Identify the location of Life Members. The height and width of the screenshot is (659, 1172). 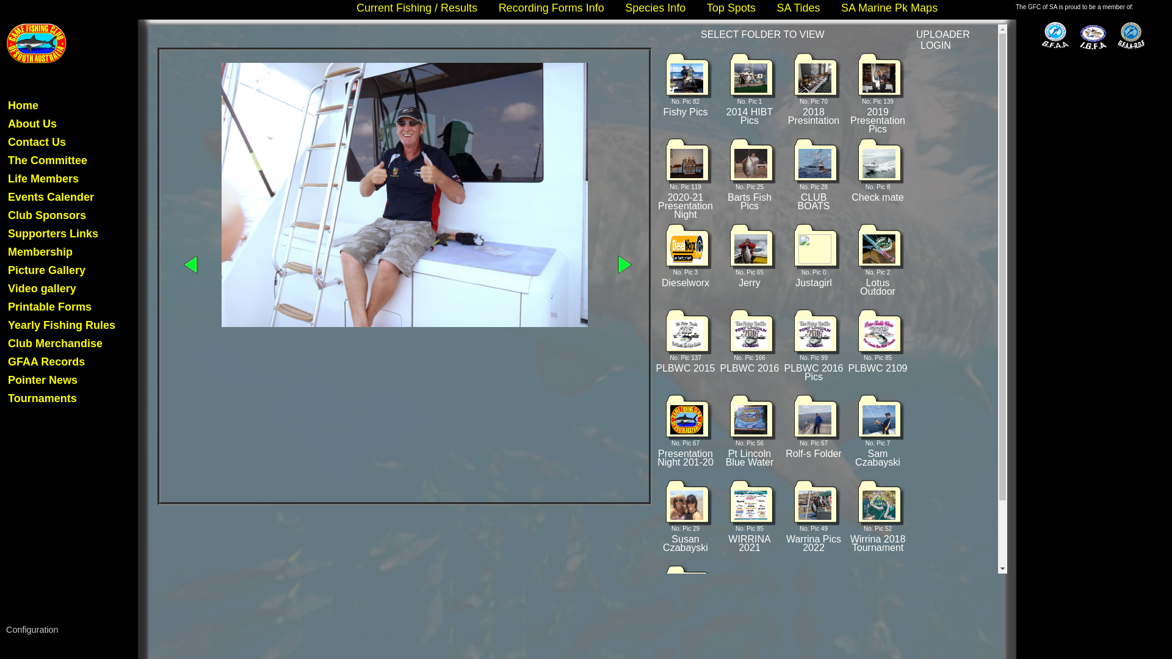
(43, 179).